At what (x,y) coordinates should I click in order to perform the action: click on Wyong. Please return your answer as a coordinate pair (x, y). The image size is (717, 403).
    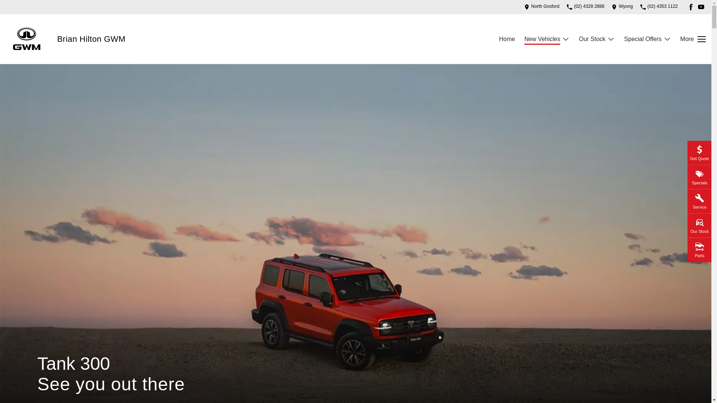
    Looking at the image, I should click on (622, 7).